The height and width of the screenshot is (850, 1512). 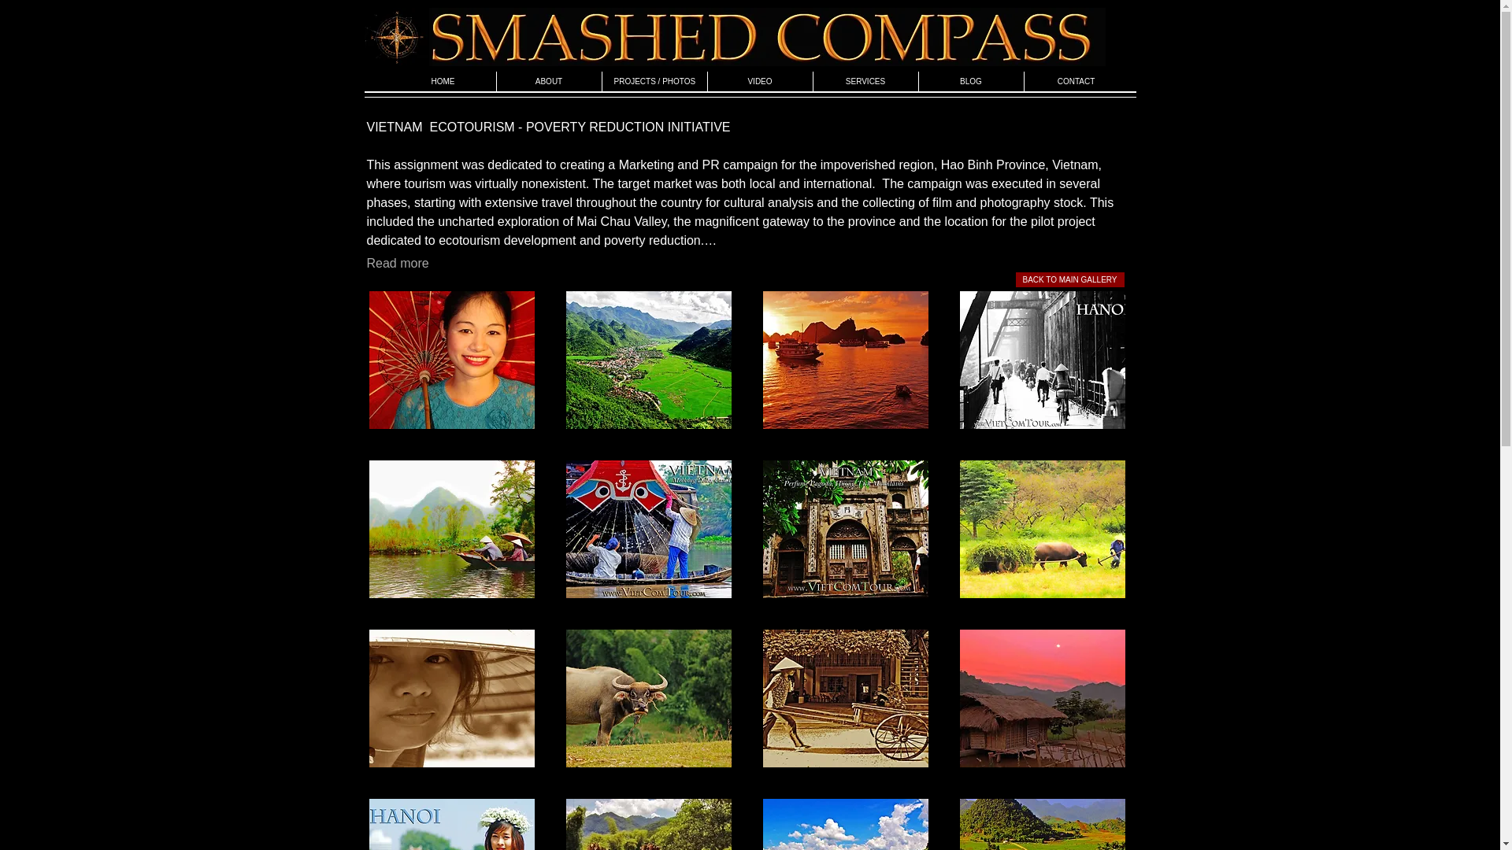 What do you see at coordinates (759, 80) in the screenshot?
I see `VIDEO` at bounding box center [759, 80].